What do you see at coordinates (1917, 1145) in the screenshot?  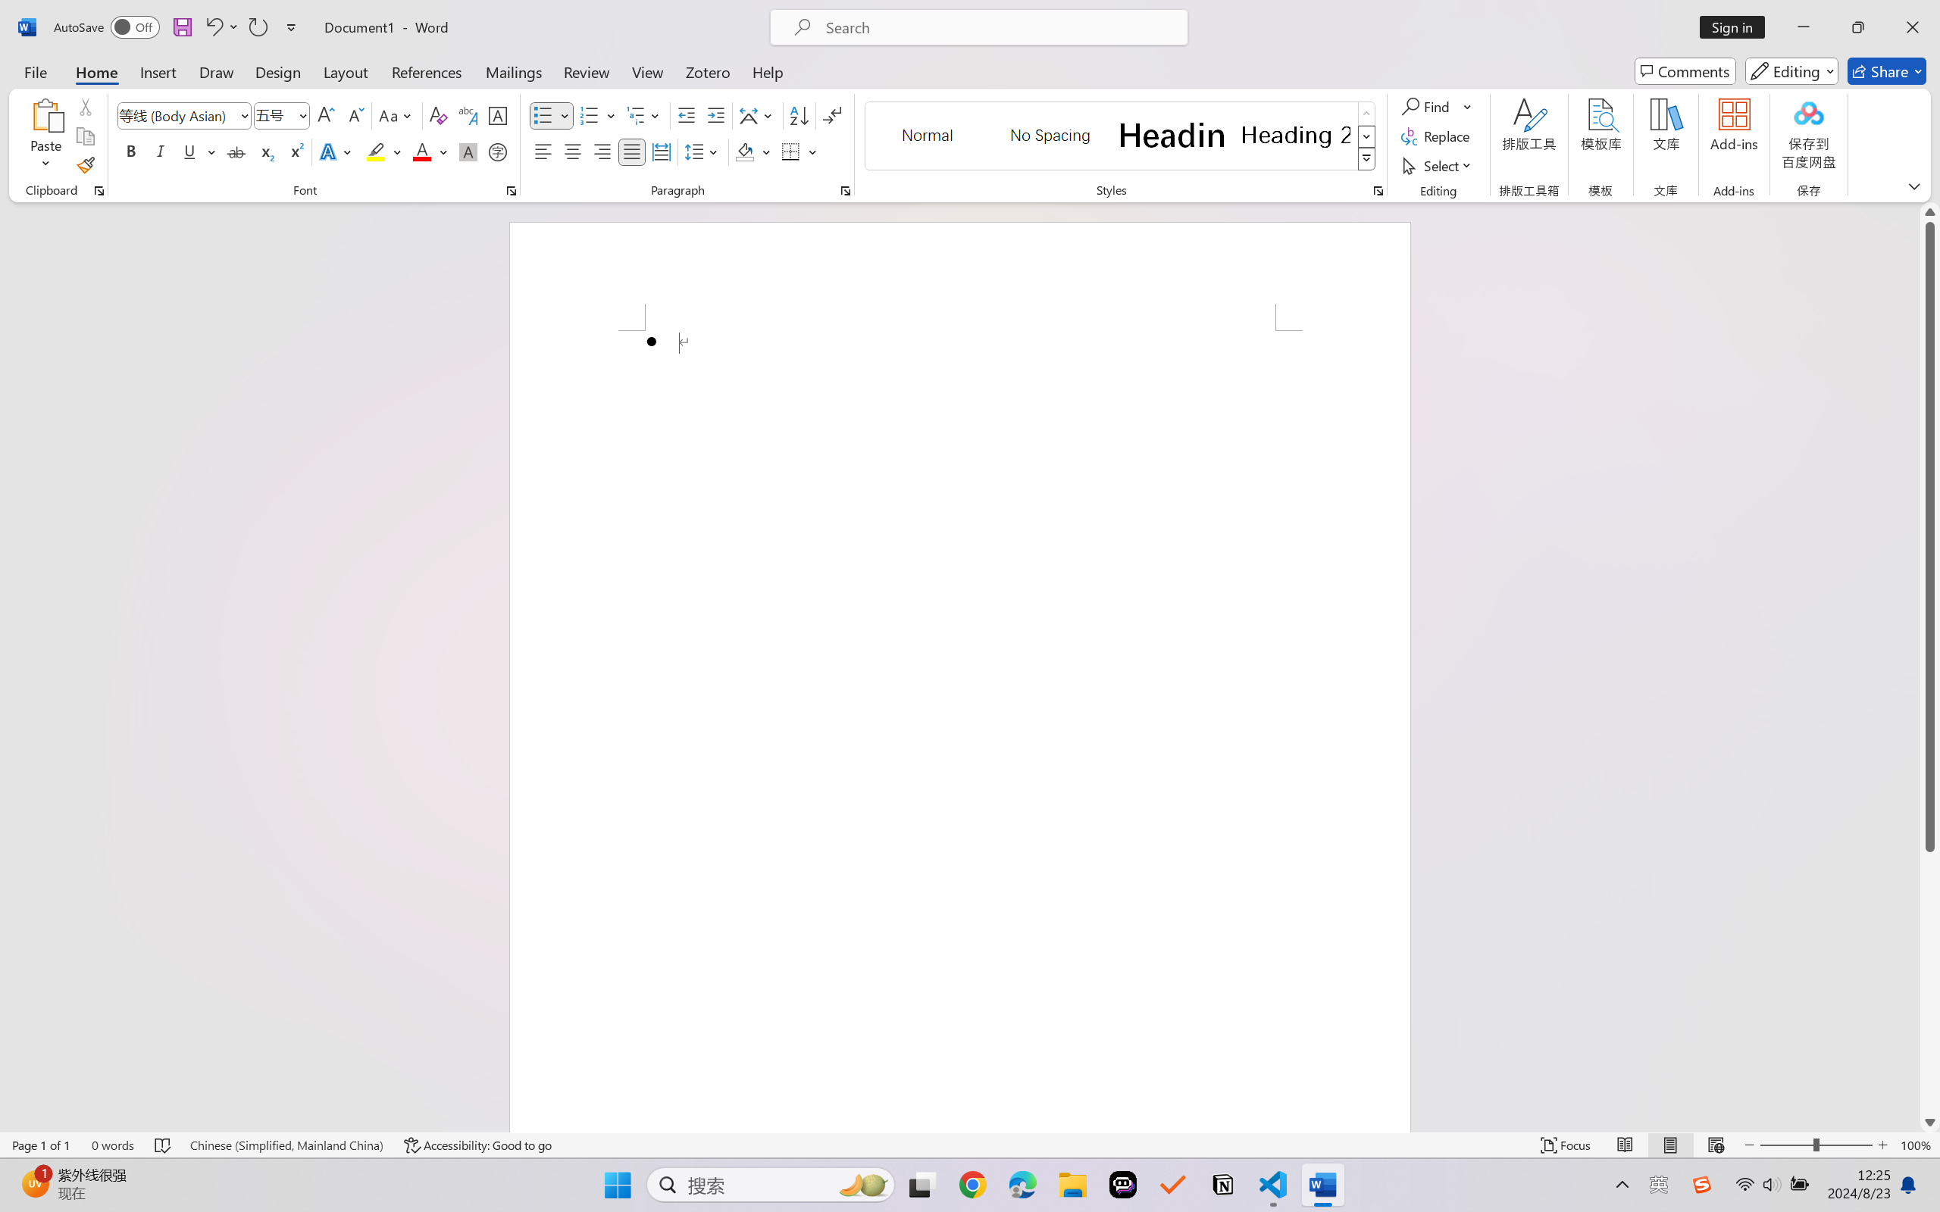 I see `Zoom 100%` at bounding box center [1917, 1145].